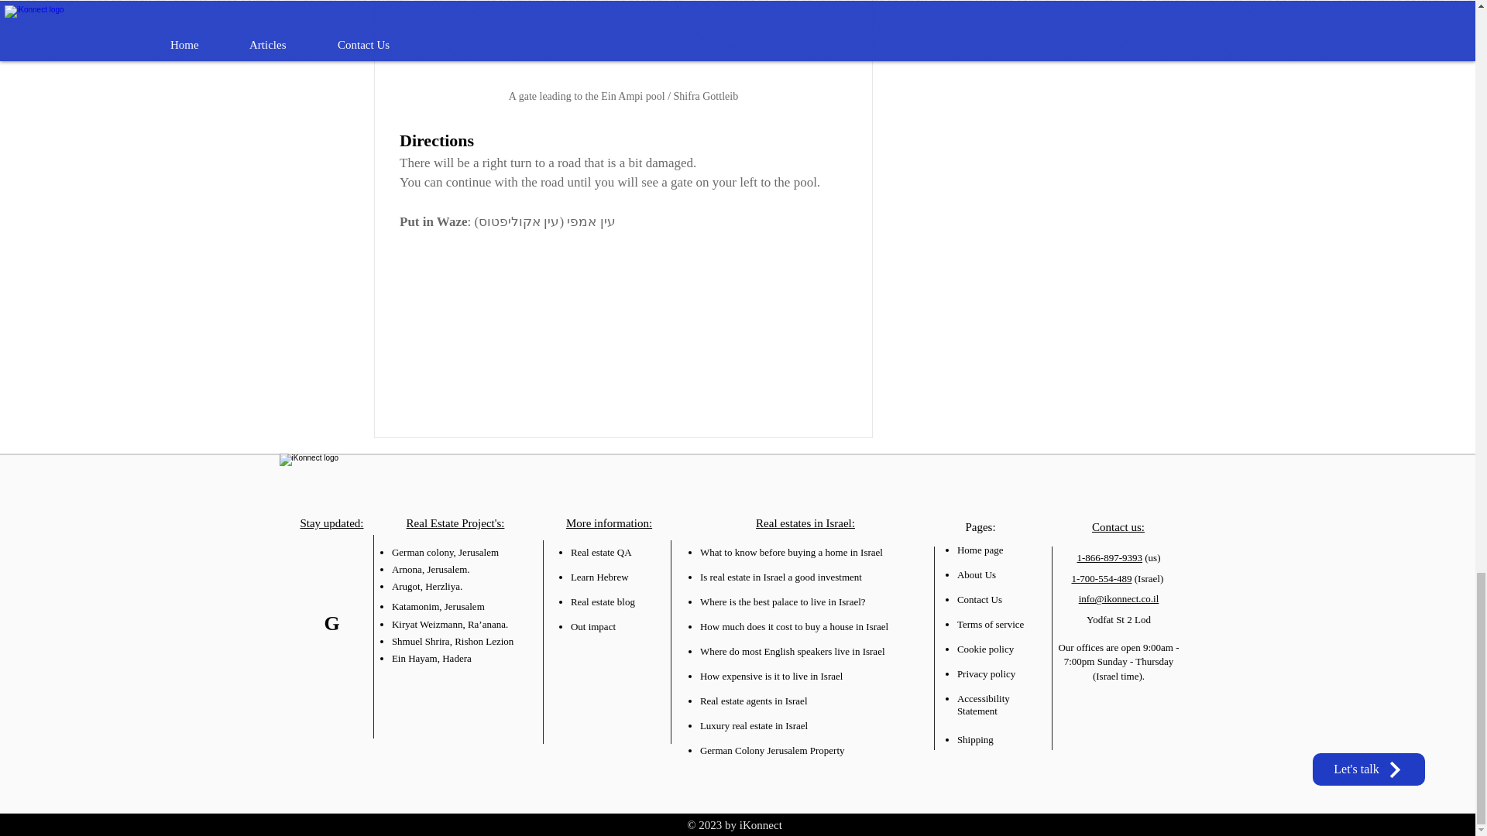  I want to click on Katamonim, Jerusalem, so click(438, 606).